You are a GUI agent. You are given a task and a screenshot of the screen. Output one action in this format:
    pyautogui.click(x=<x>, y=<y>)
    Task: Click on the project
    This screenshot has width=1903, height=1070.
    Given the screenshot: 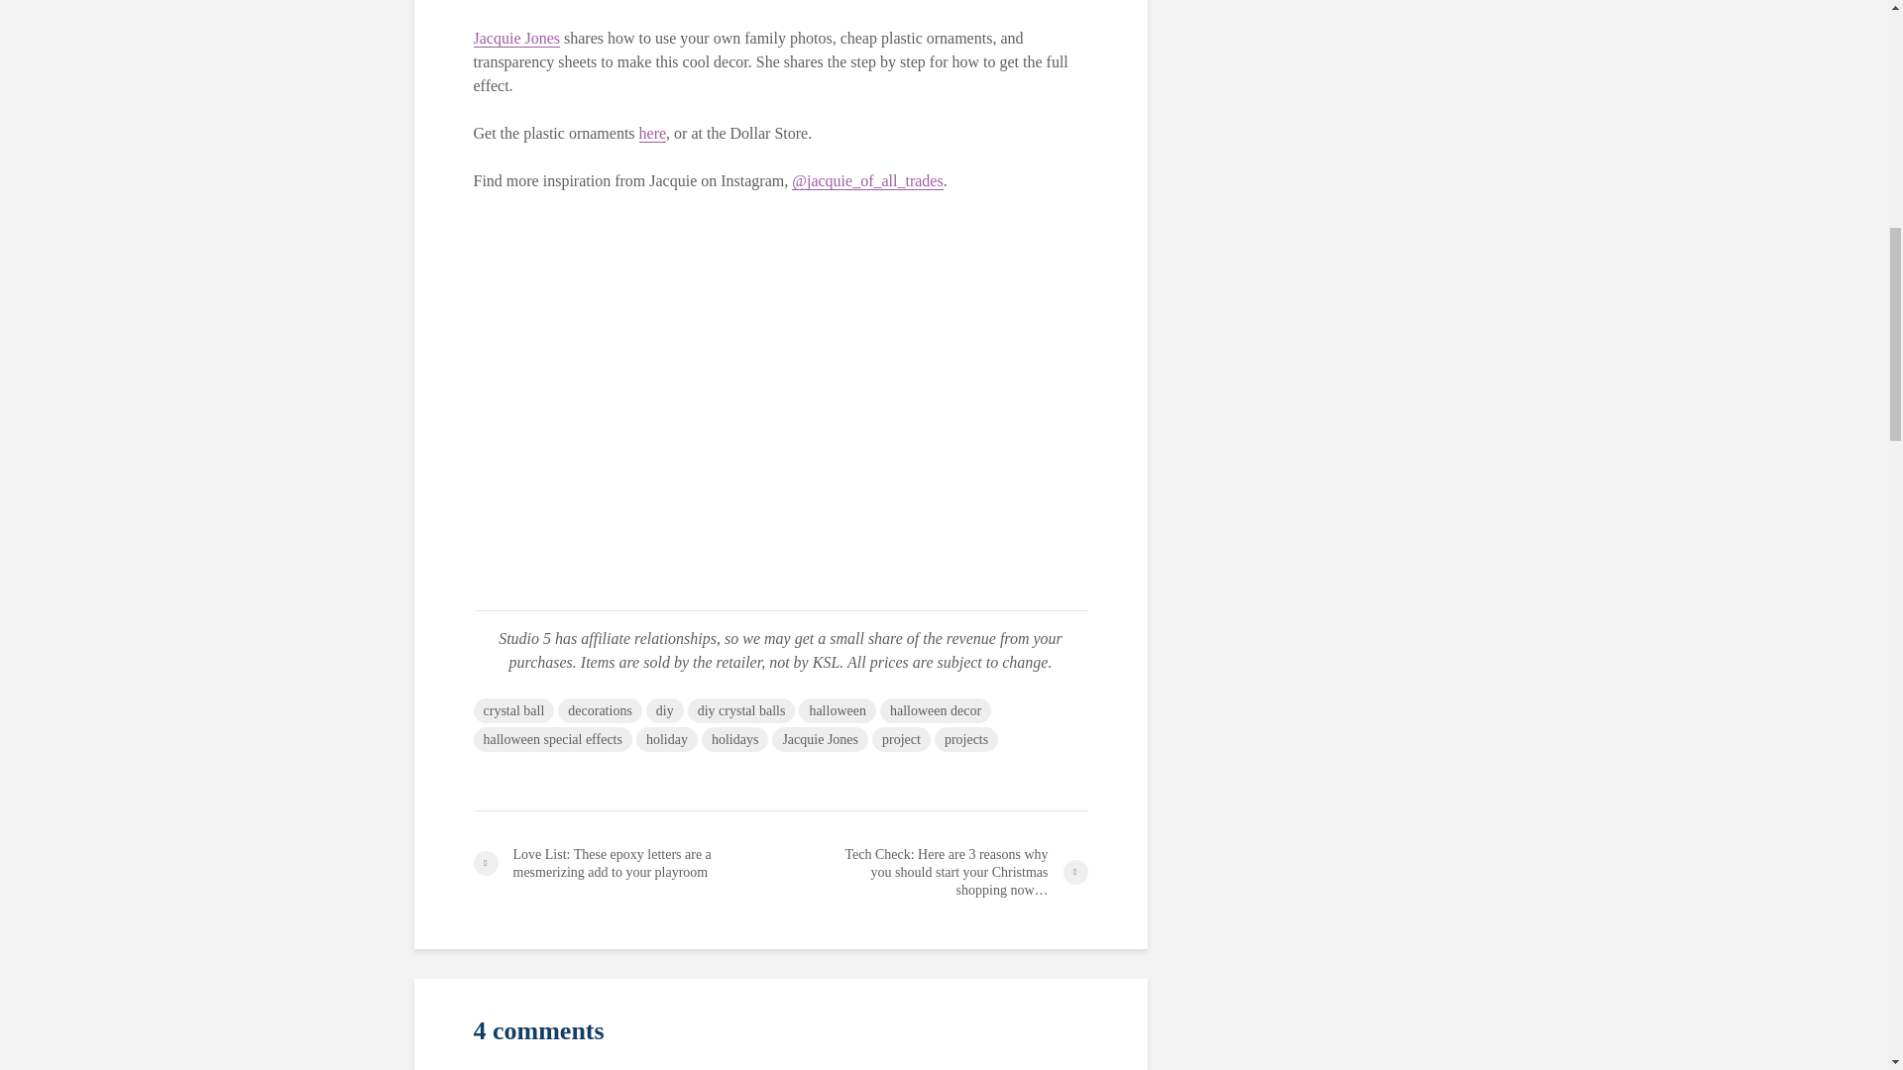 What is the action you would take?
    pyautogui.click(x=900, y=739)
    